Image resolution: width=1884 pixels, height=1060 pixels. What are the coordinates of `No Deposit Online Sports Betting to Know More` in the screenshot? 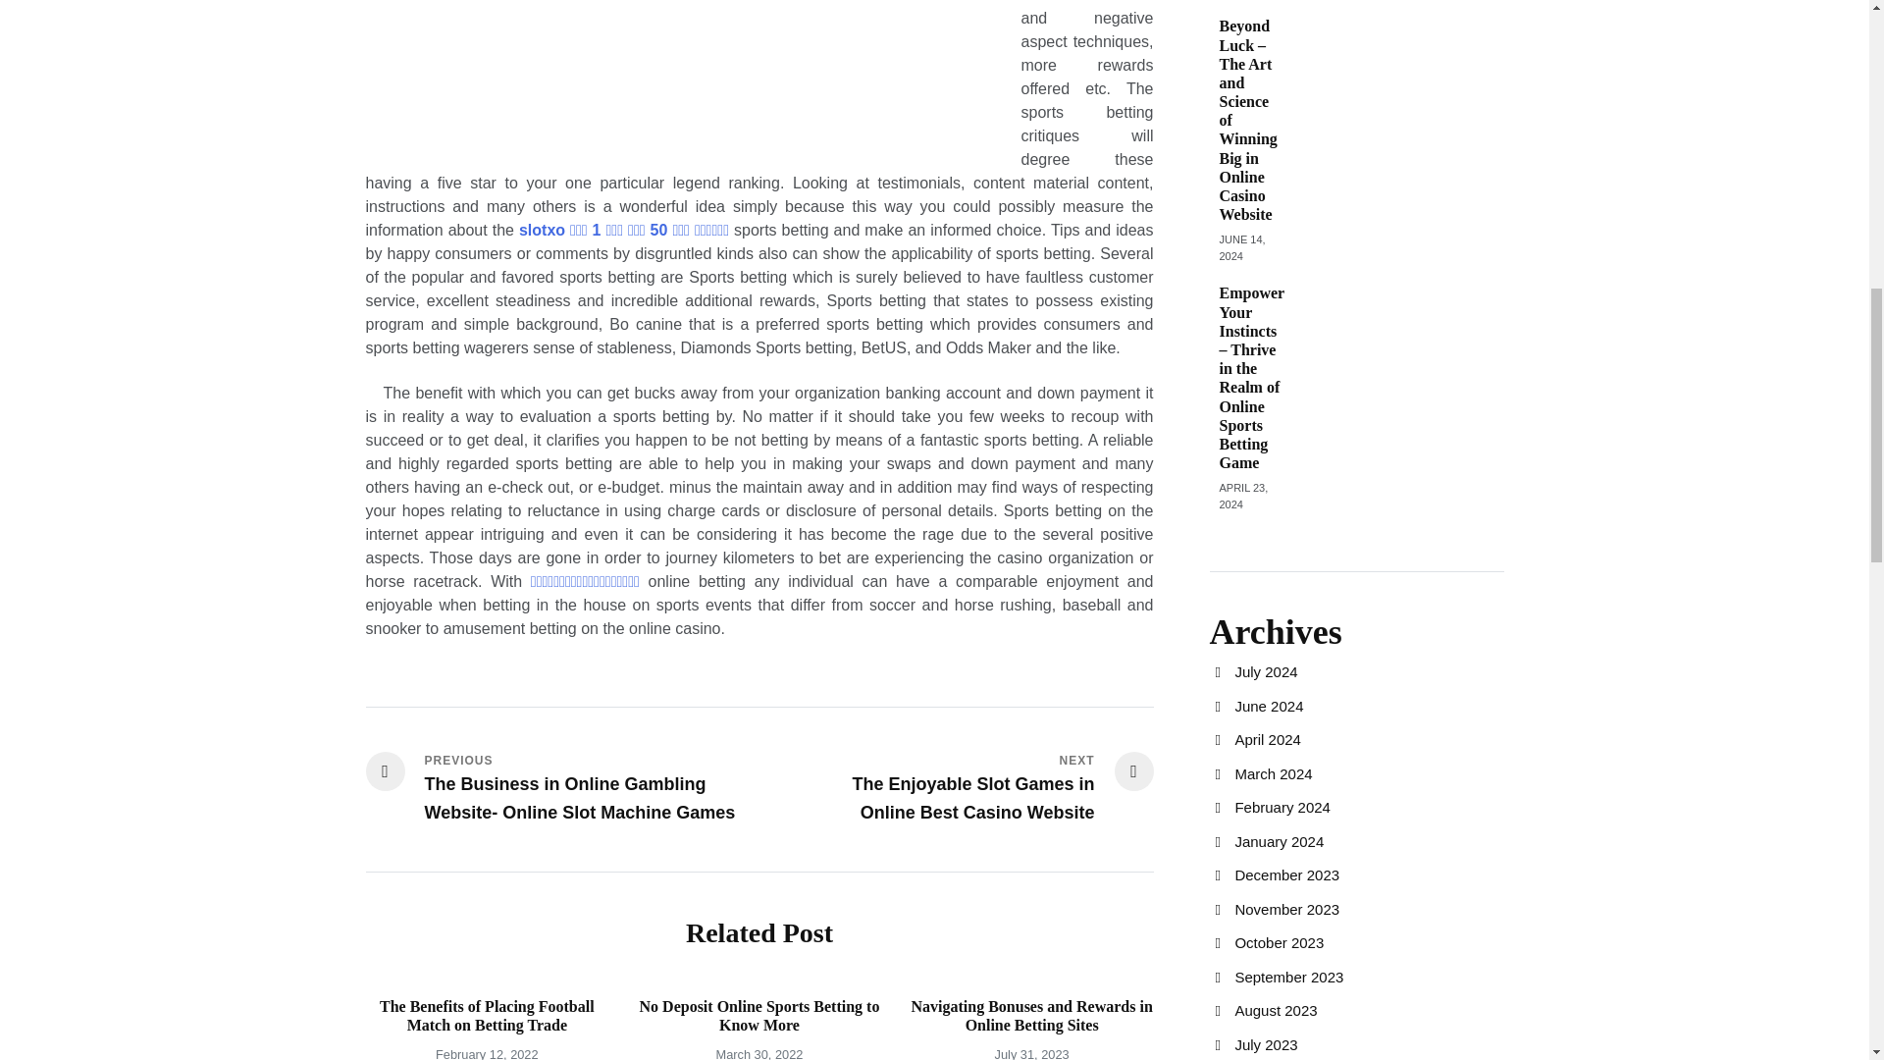 It's located at (759, 1016).